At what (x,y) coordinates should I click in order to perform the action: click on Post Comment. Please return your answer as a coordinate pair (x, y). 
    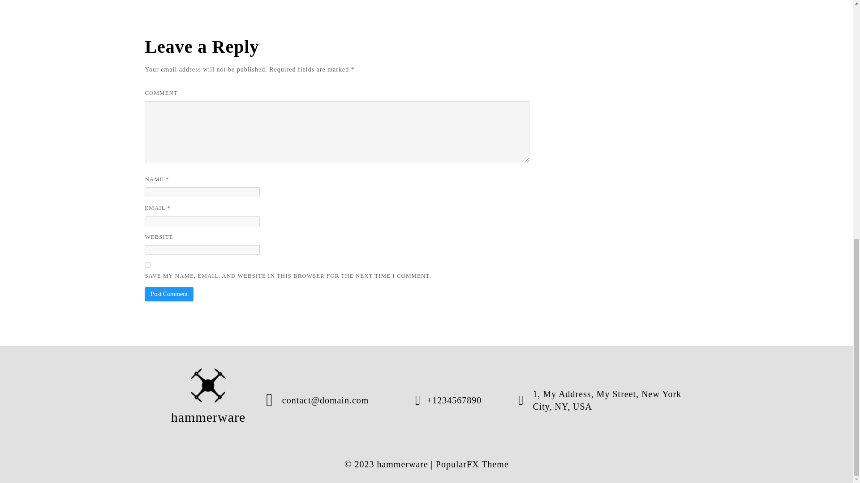
    Looking at the image, I should click on (169, 294).